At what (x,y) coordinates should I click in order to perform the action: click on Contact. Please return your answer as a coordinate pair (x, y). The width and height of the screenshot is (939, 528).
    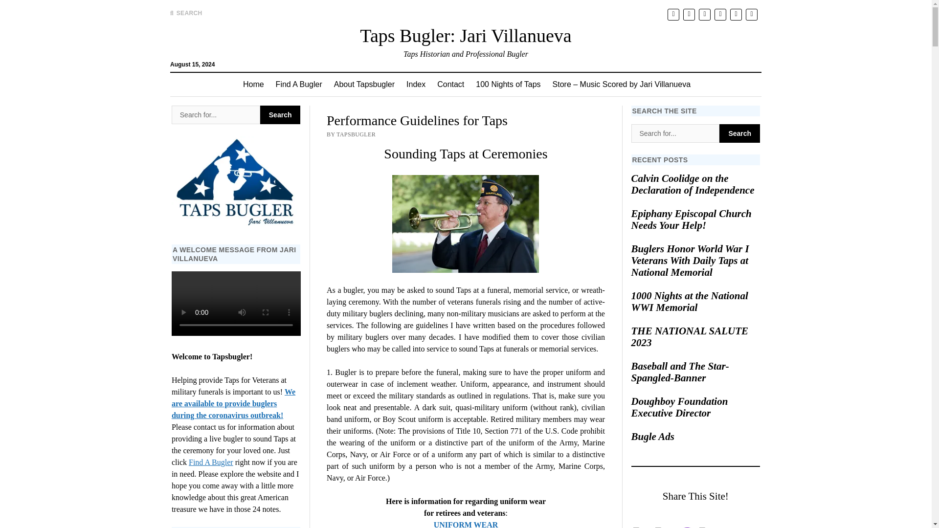
    Looking at the image, I should click on (450, 84).